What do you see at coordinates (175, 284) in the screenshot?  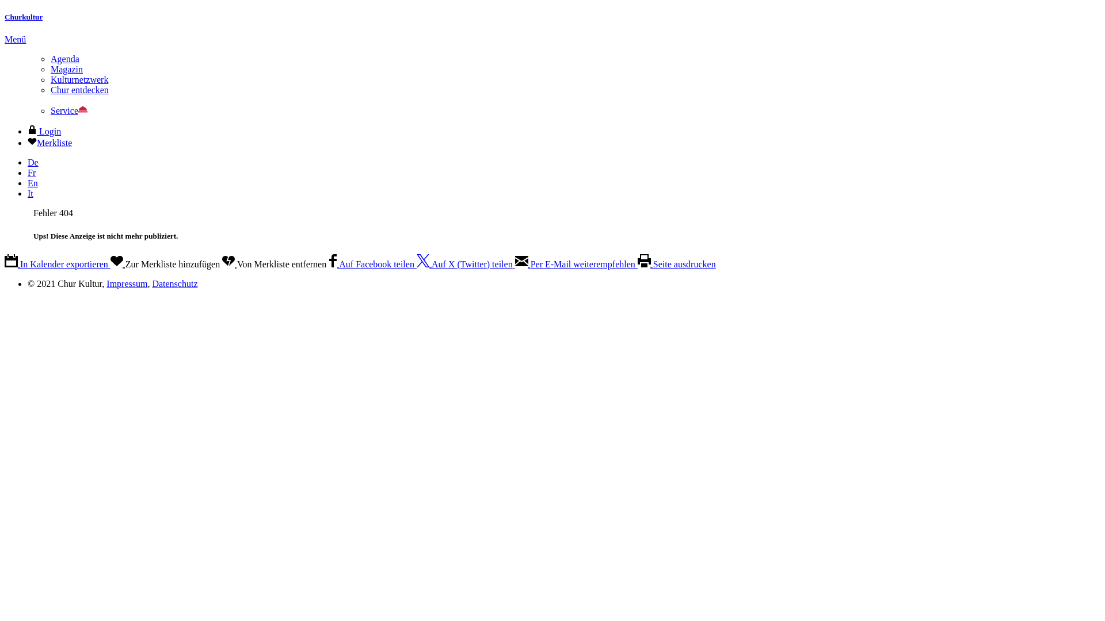 I see `Datenschutz` at bounding box center [175, 284].